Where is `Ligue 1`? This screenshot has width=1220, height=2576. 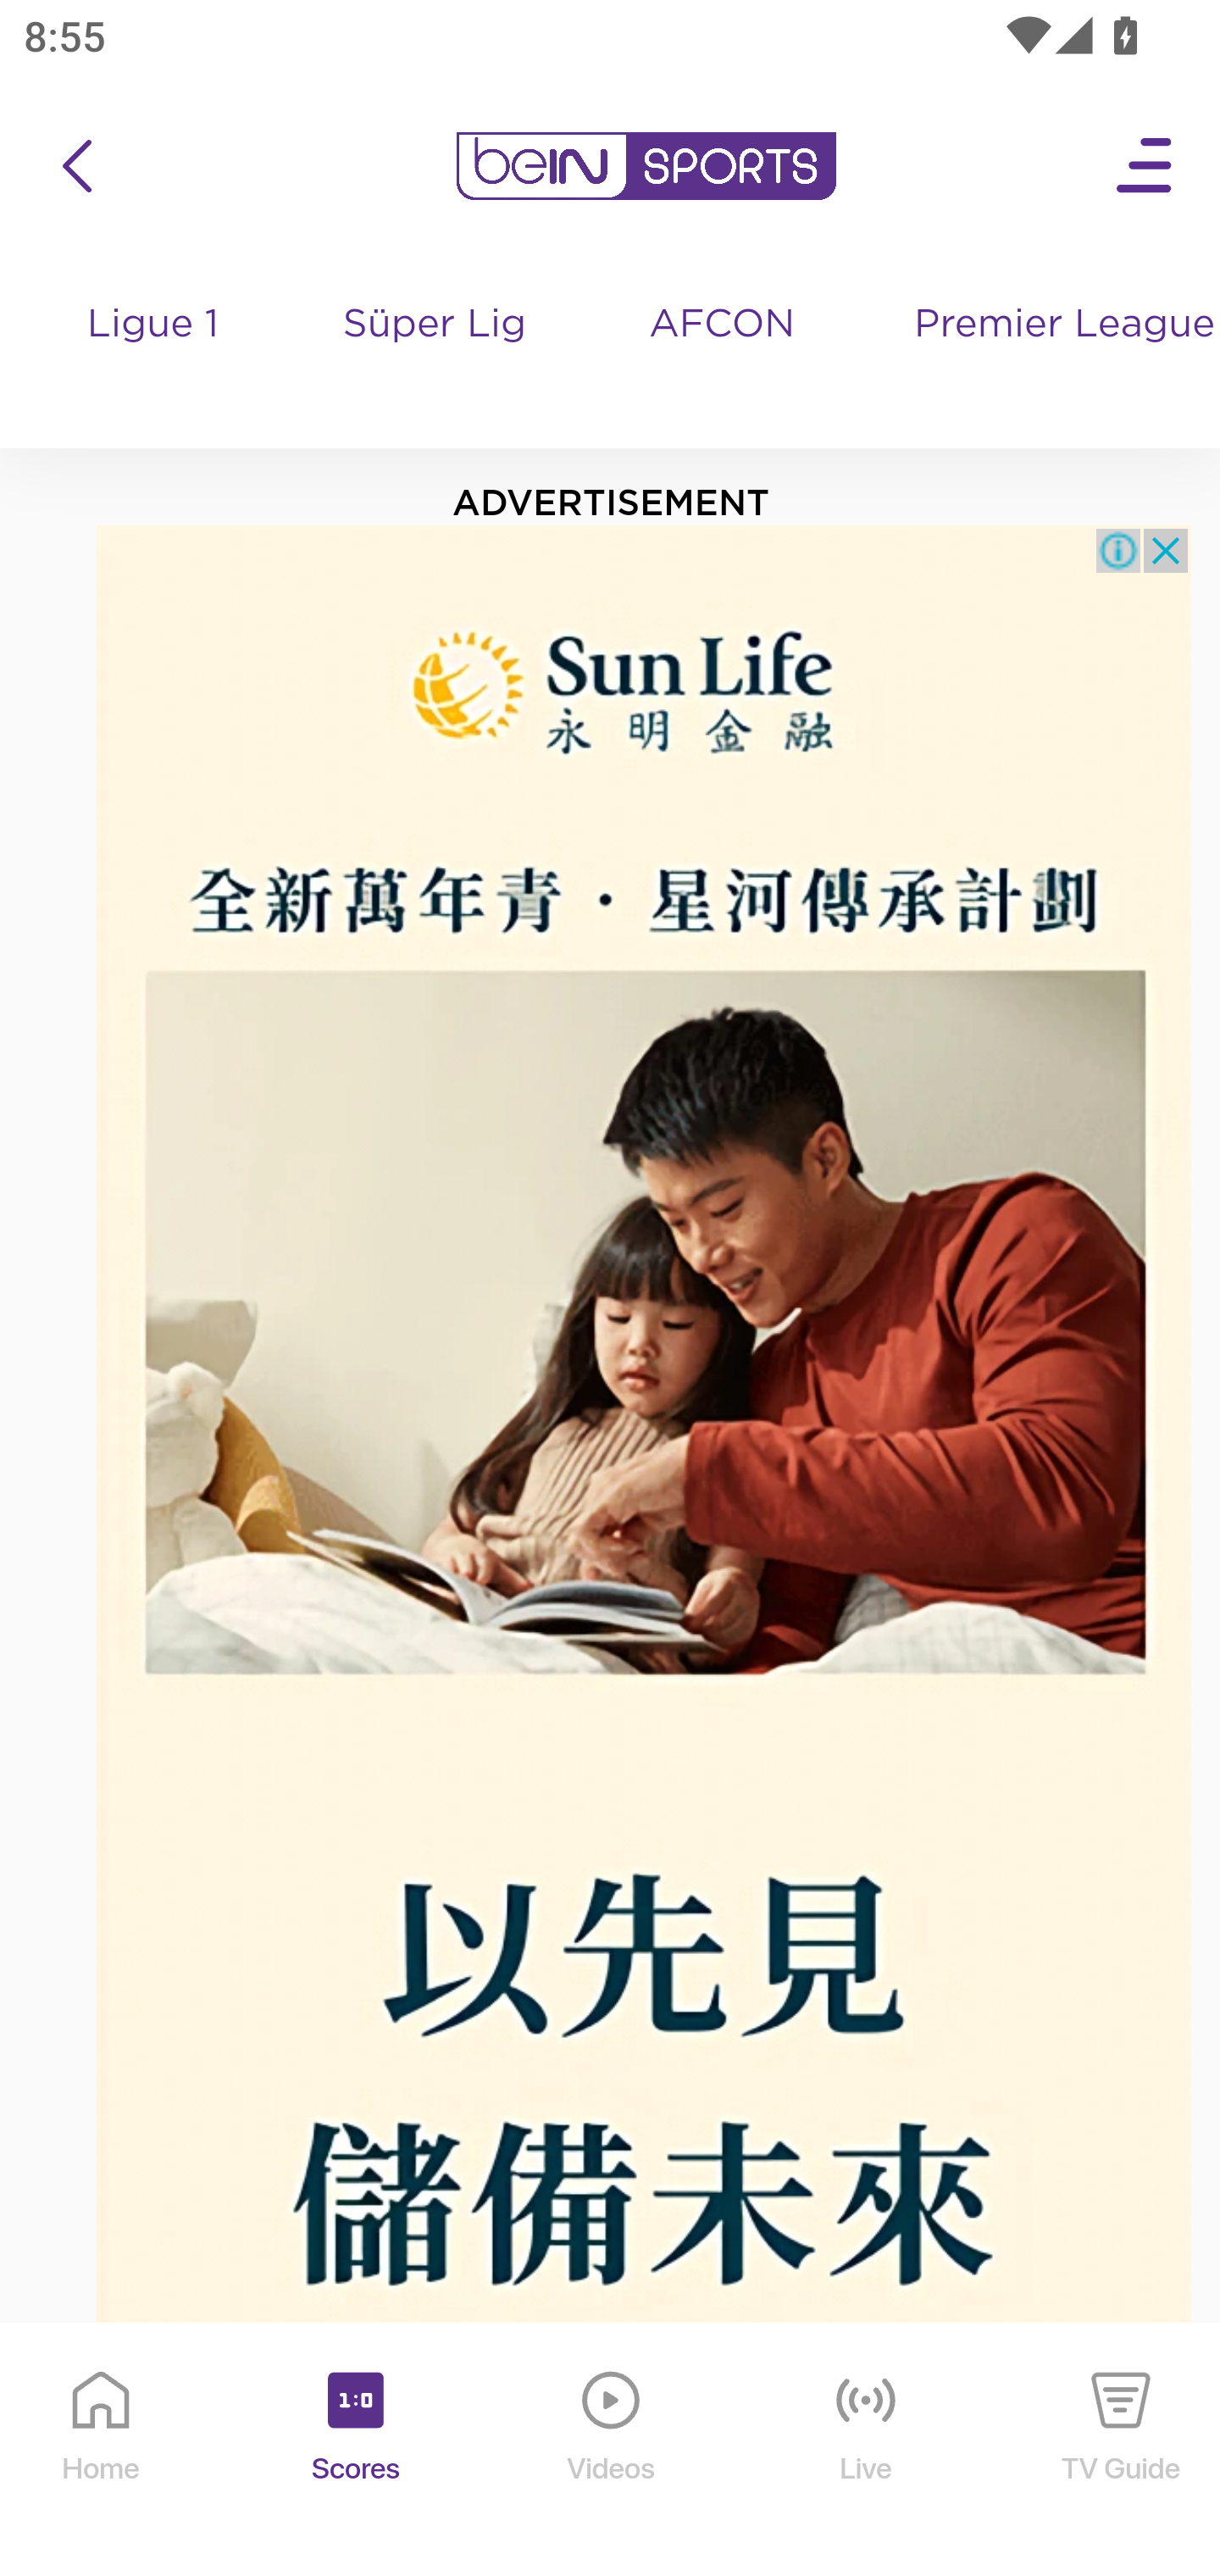
Ligue 1 is located at coordinates (155, 356).